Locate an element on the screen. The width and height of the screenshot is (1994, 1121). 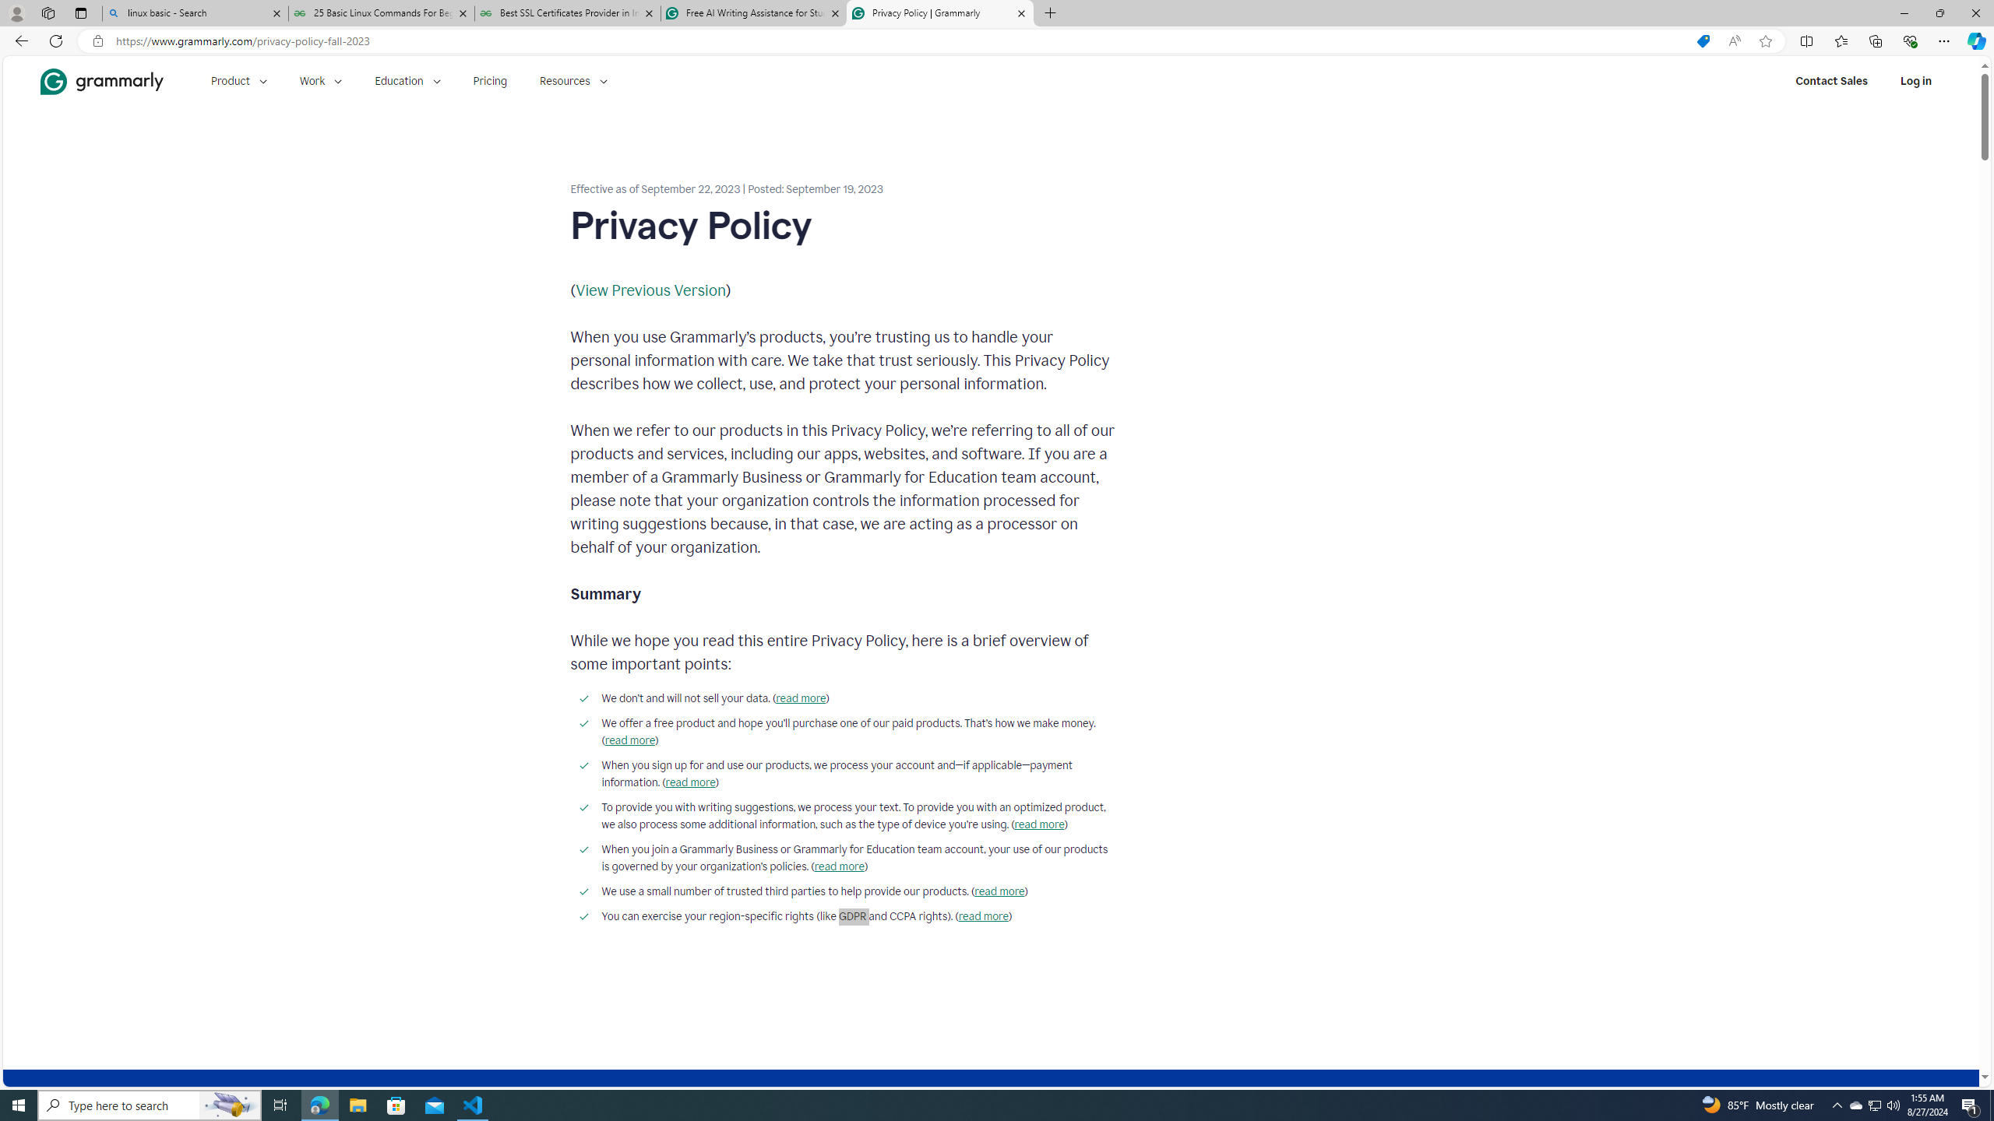
Log in is located at coordinates (1916, 81).